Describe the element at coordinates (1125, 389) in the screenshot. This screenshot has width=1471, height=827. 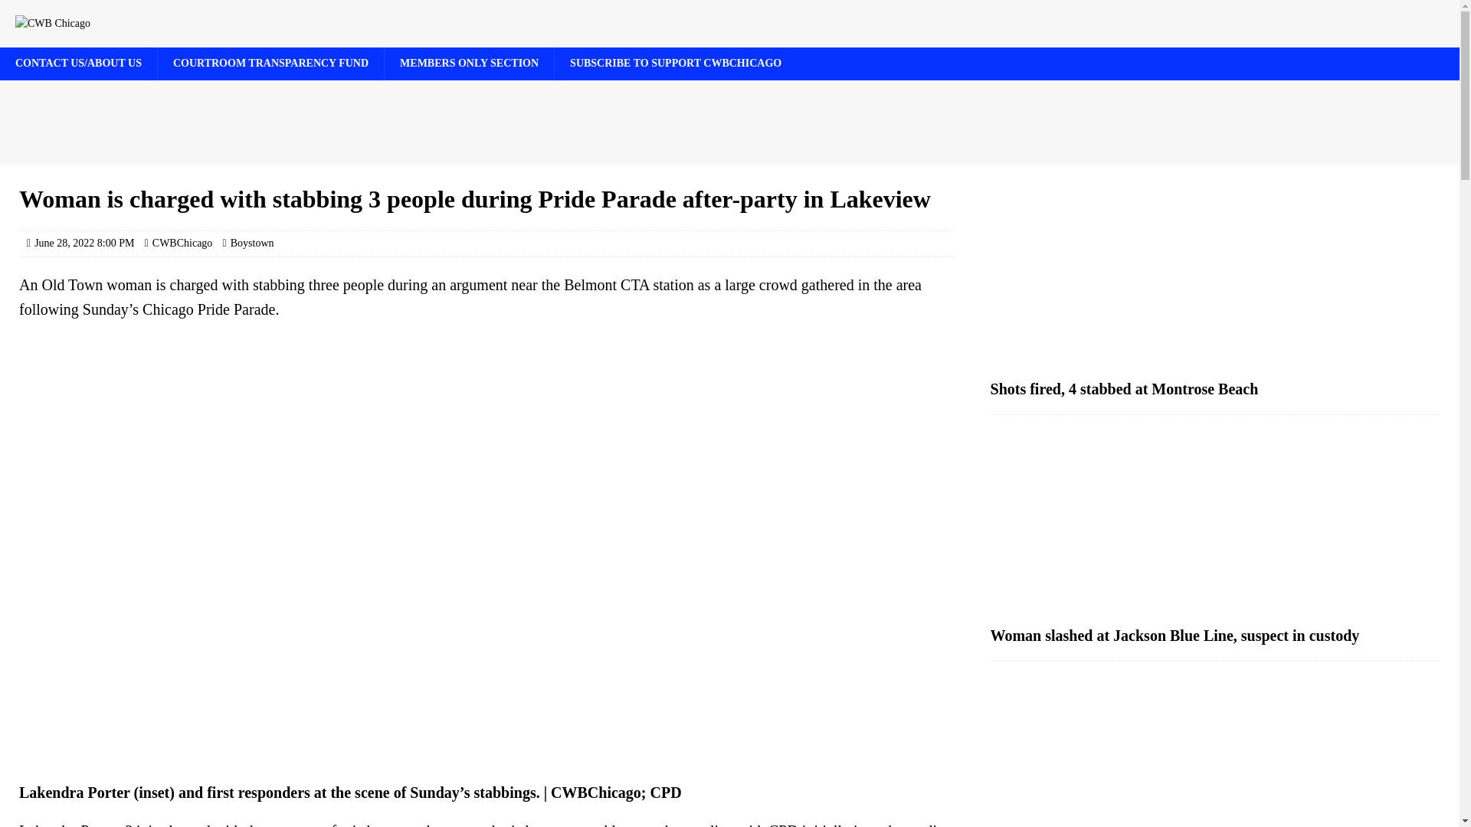
I see `Shots fired, 4 stabbed at Montrose Beach` at that location.